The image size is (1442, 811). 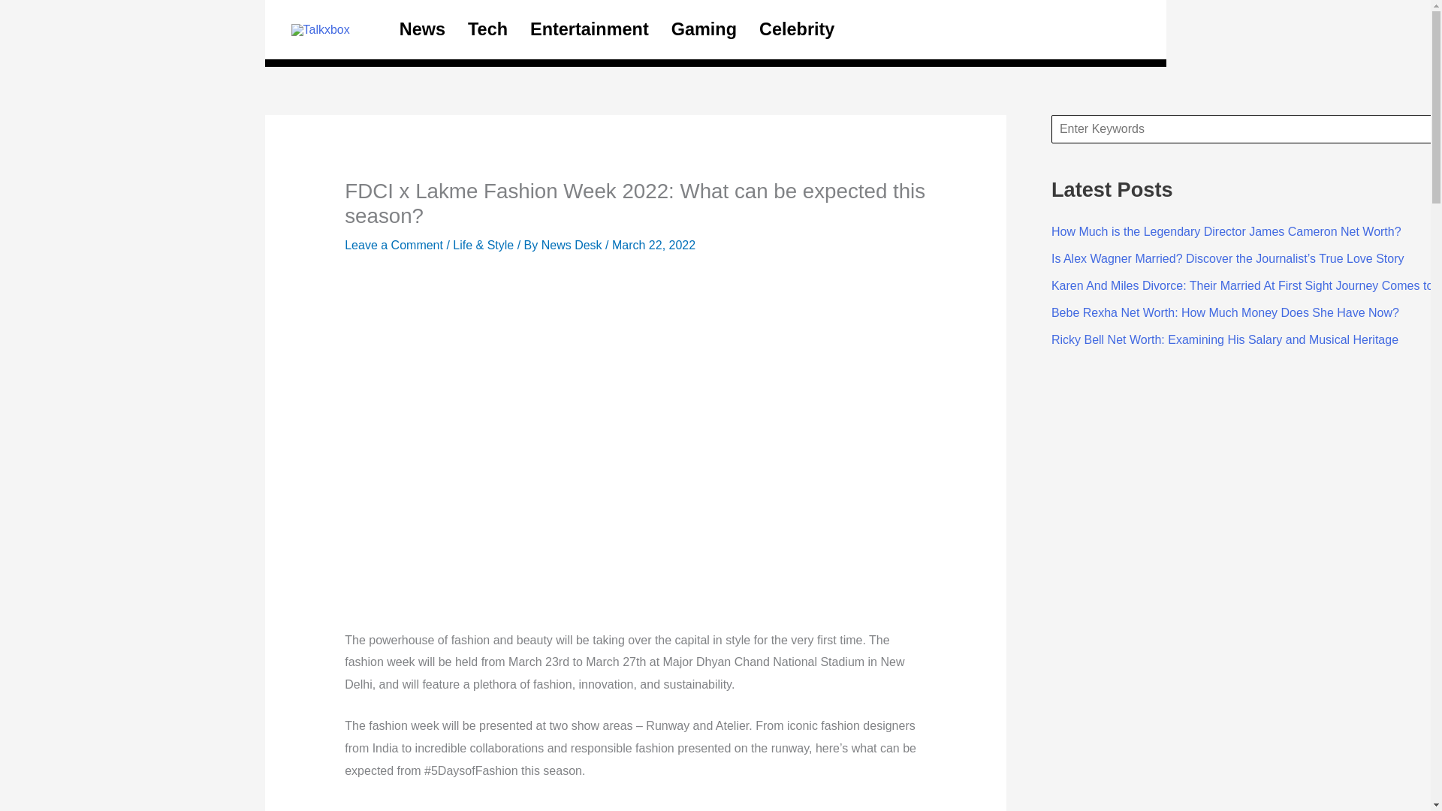 What do you see at coordinates (635, 806) in the screenshot?
I see `Advertisement` at bounding box center [635, 806].